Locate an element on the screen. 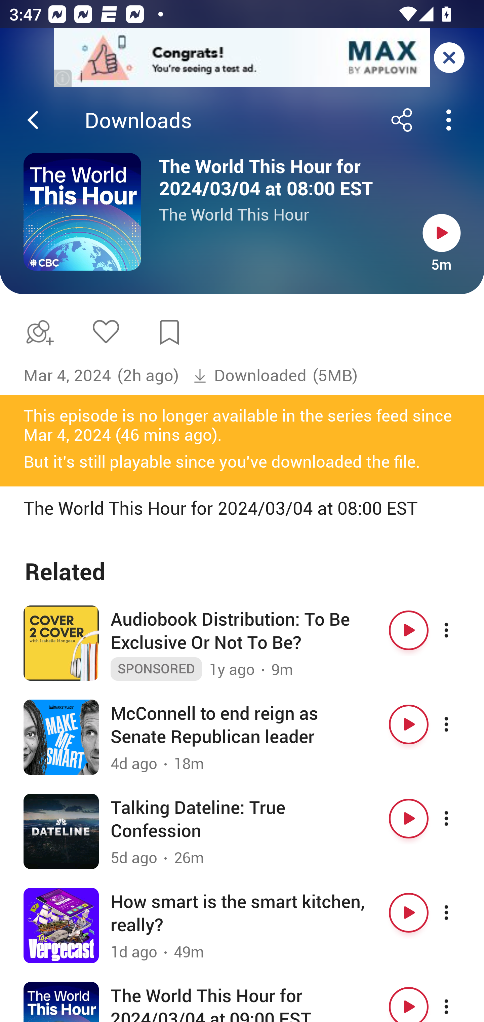 The width and height of the screenshot is (484, 1022). More options is located at coordinates (458, 819).